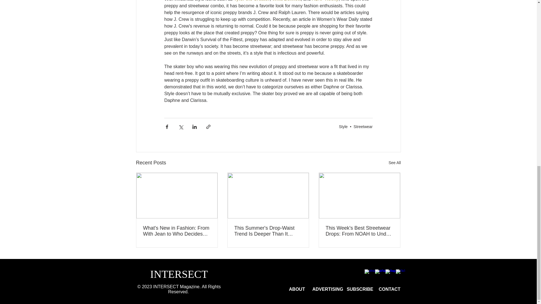 Image resolution: width=541 pixels, height=304 pixels. What do you see at coordinates (297, 289) in the screenshot?
I see `ABOUT` at bounding box center [297, 289].